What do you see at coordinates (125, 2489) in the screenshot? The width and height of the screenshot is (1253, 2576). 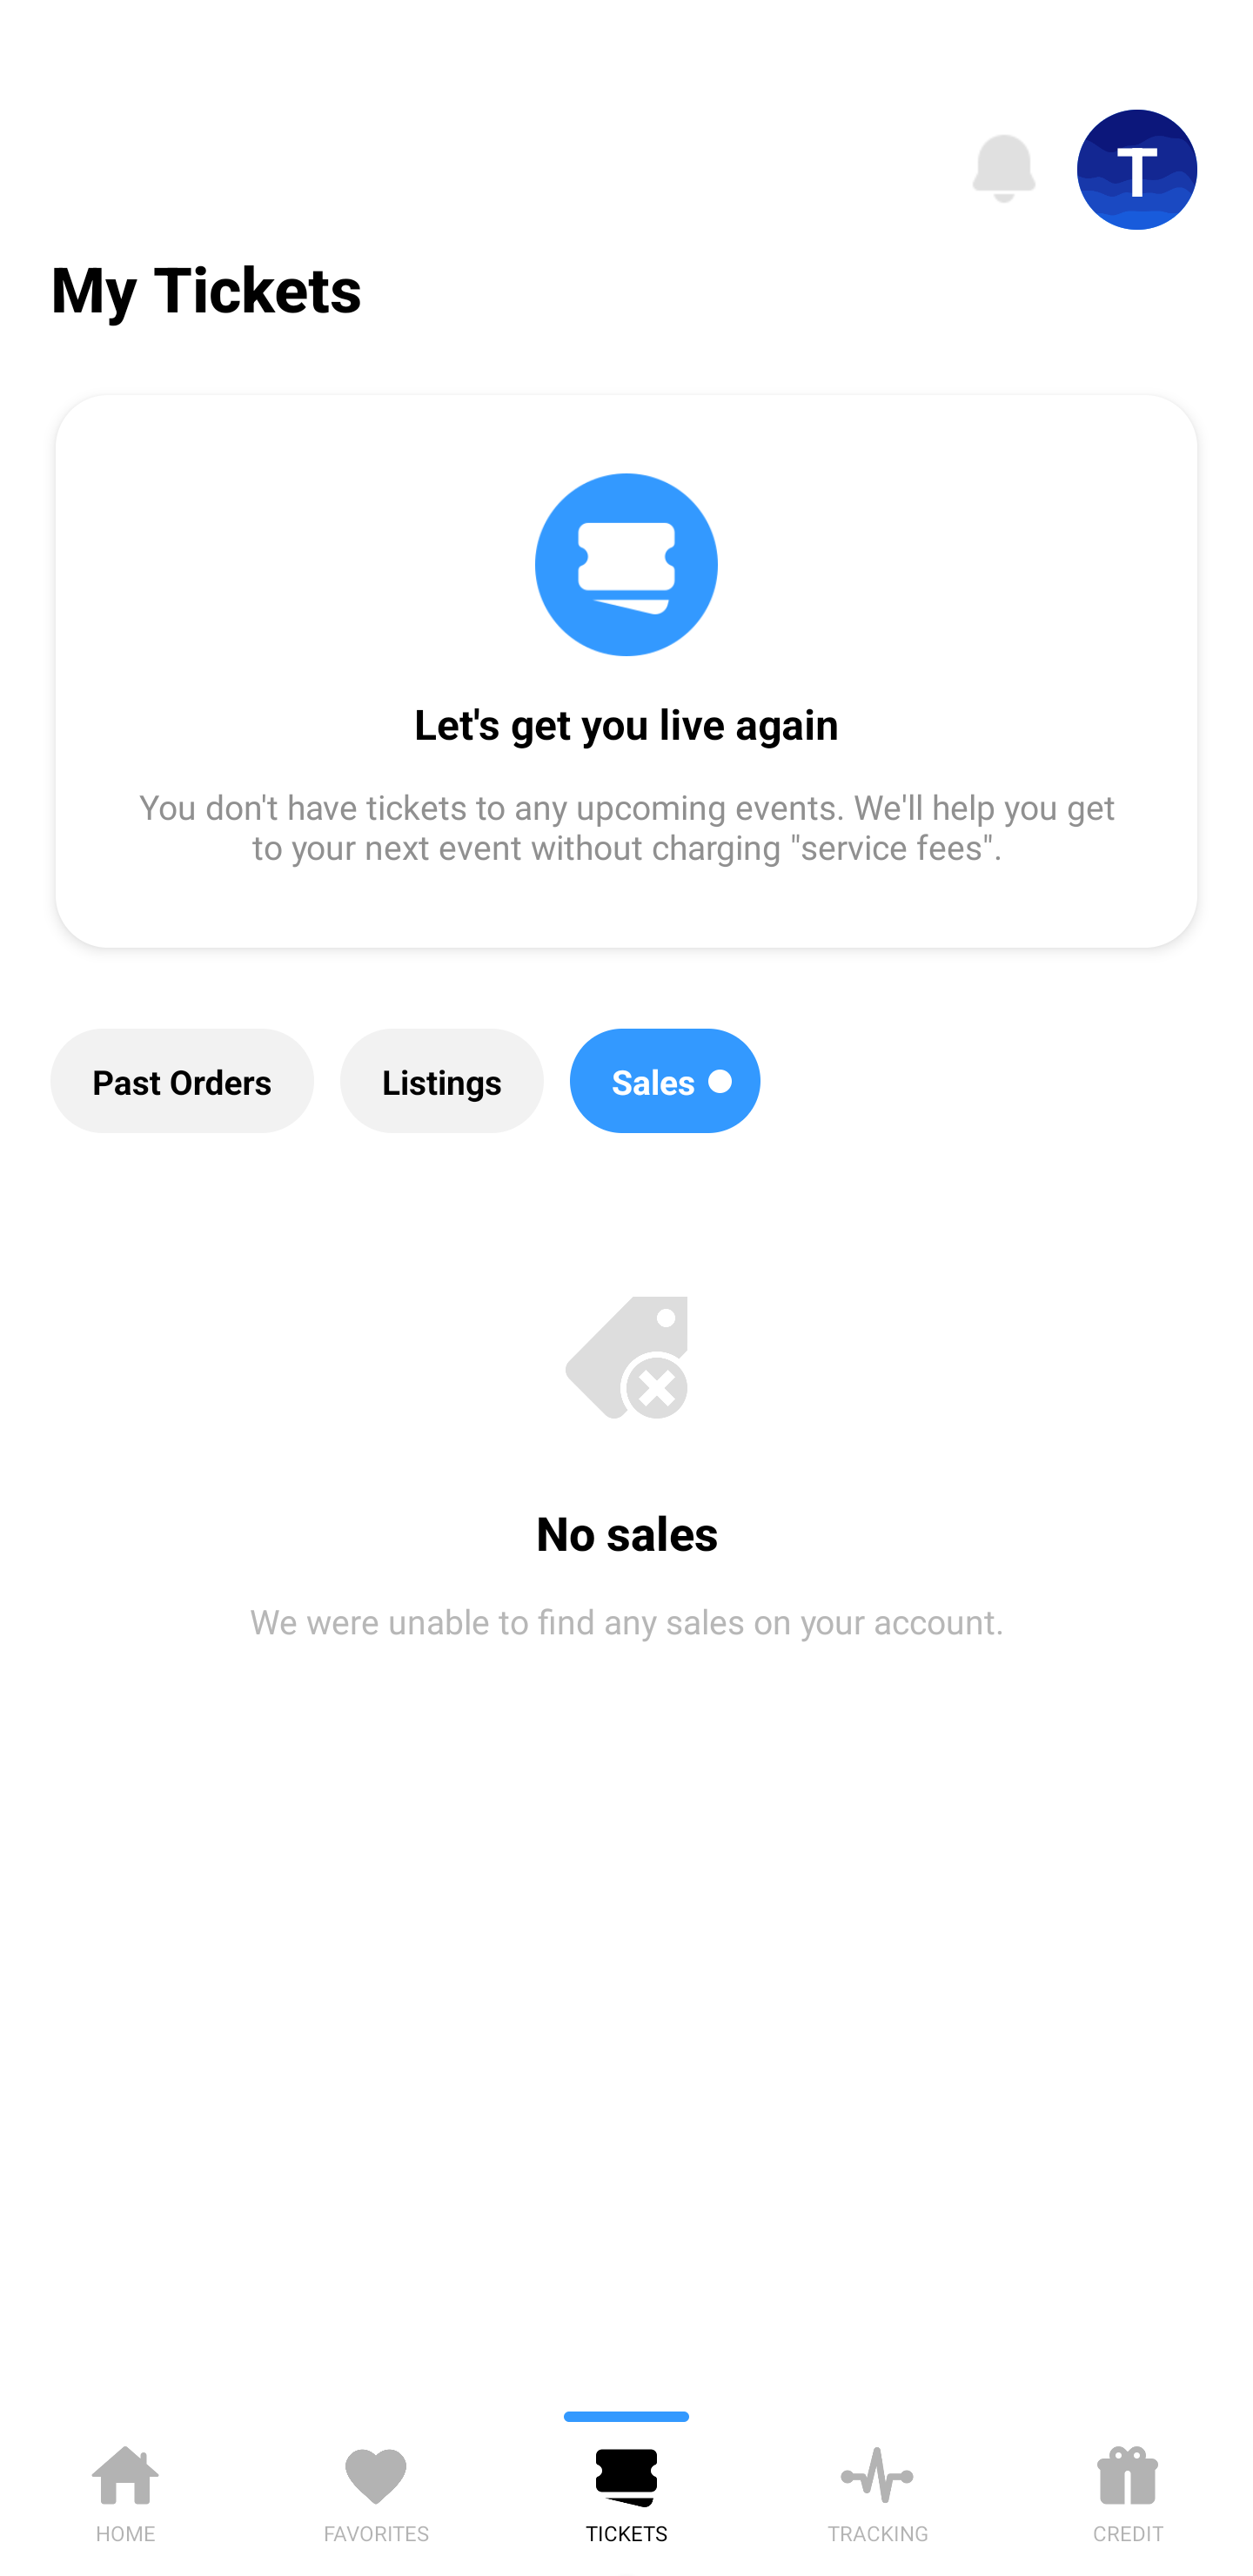 I see `HOME` at bounding box center [125, 2489].